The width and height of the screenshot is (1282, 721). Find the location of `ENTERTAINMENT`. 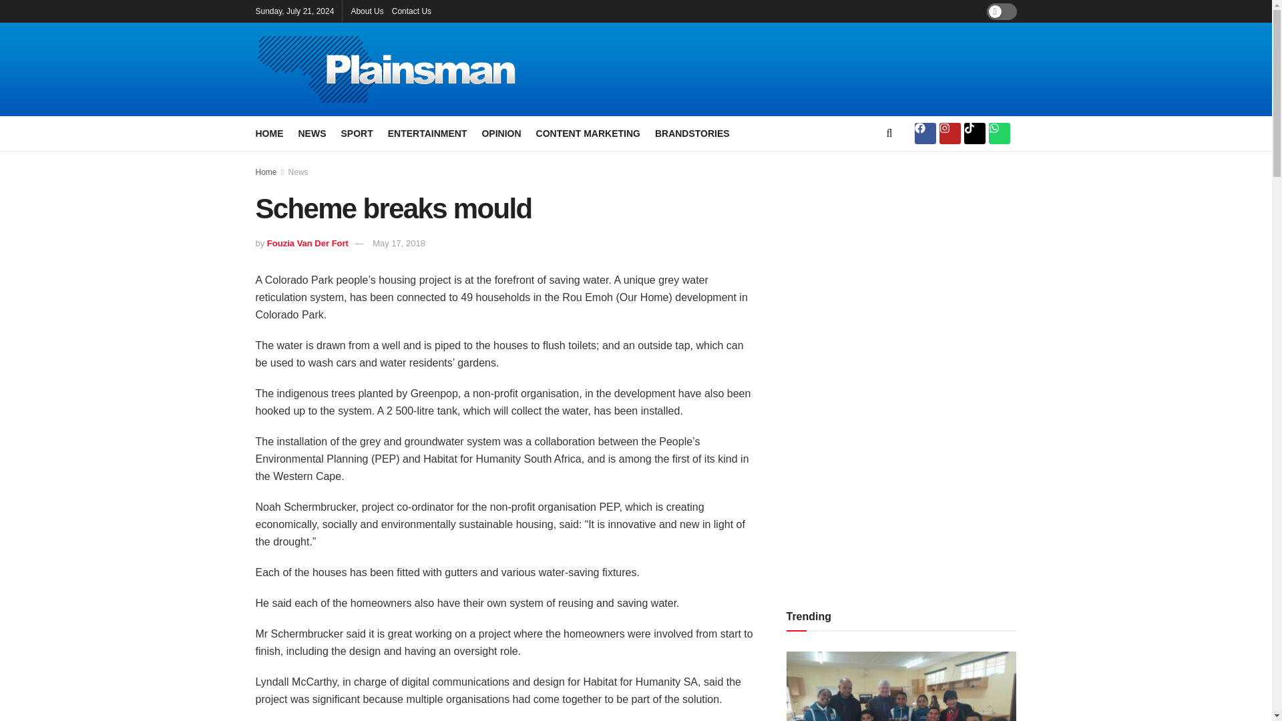

ENTERTAINMENT is located at coordinates (427, 133).